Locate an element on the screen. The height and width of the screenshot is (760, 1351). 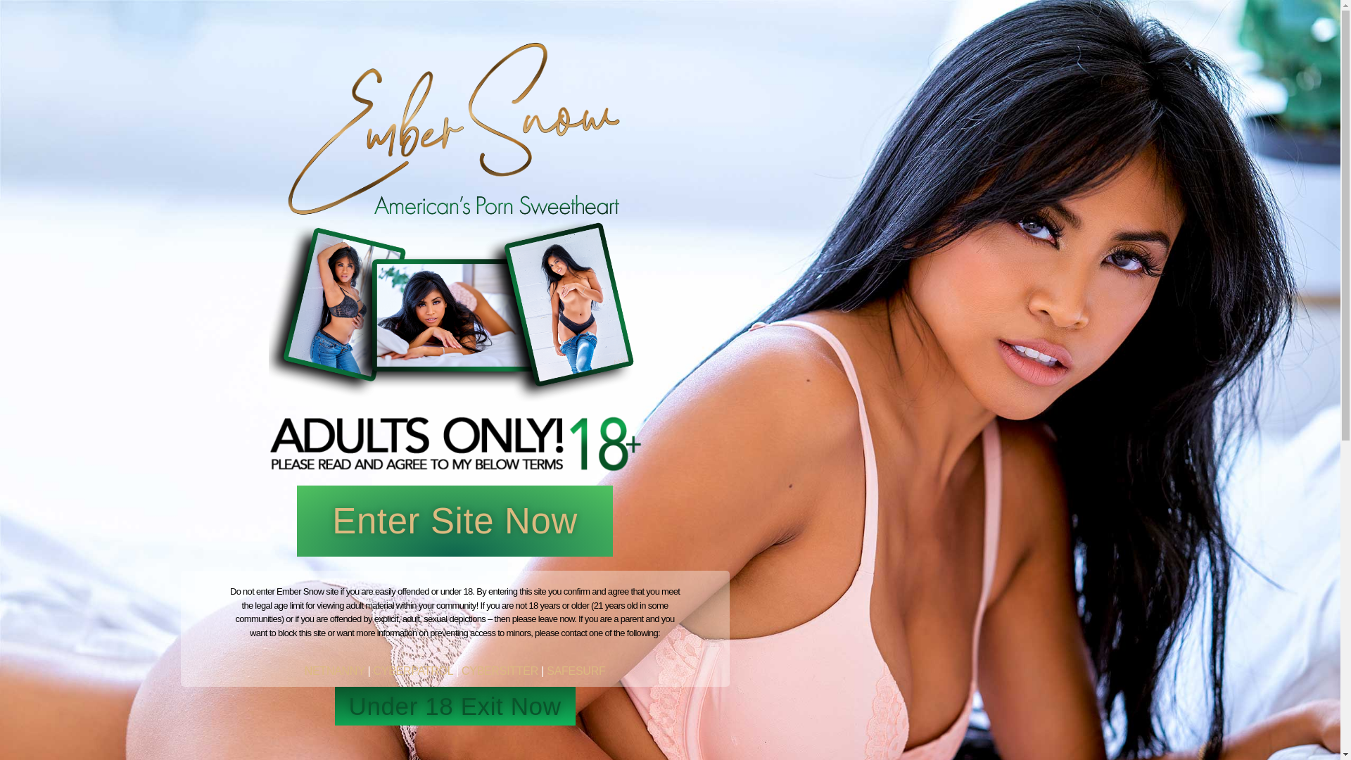
Who Wants To Lose It? is located at coordinates (524, 136).